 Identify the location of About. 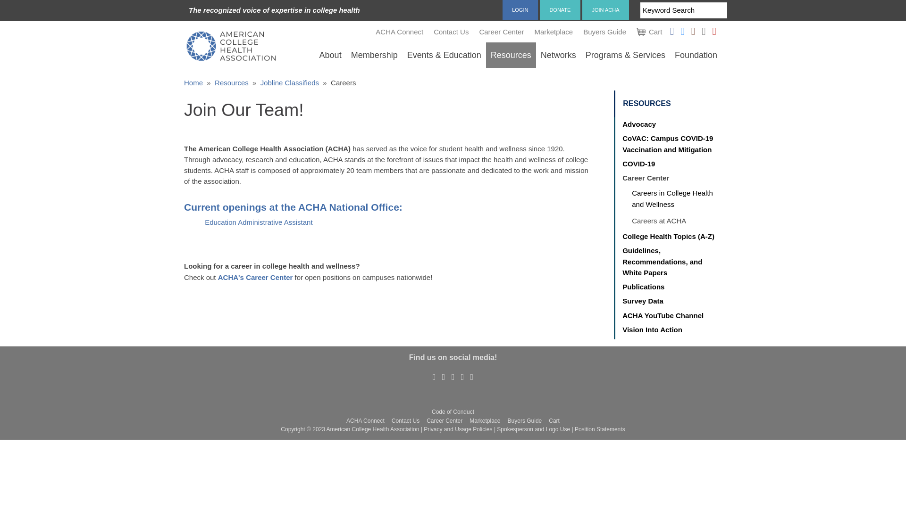
(330, 55).